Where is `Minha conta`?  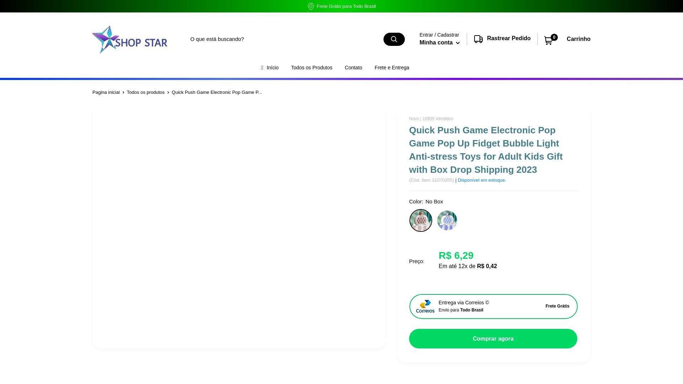 Minha conta is located at coordinates (568, 39).